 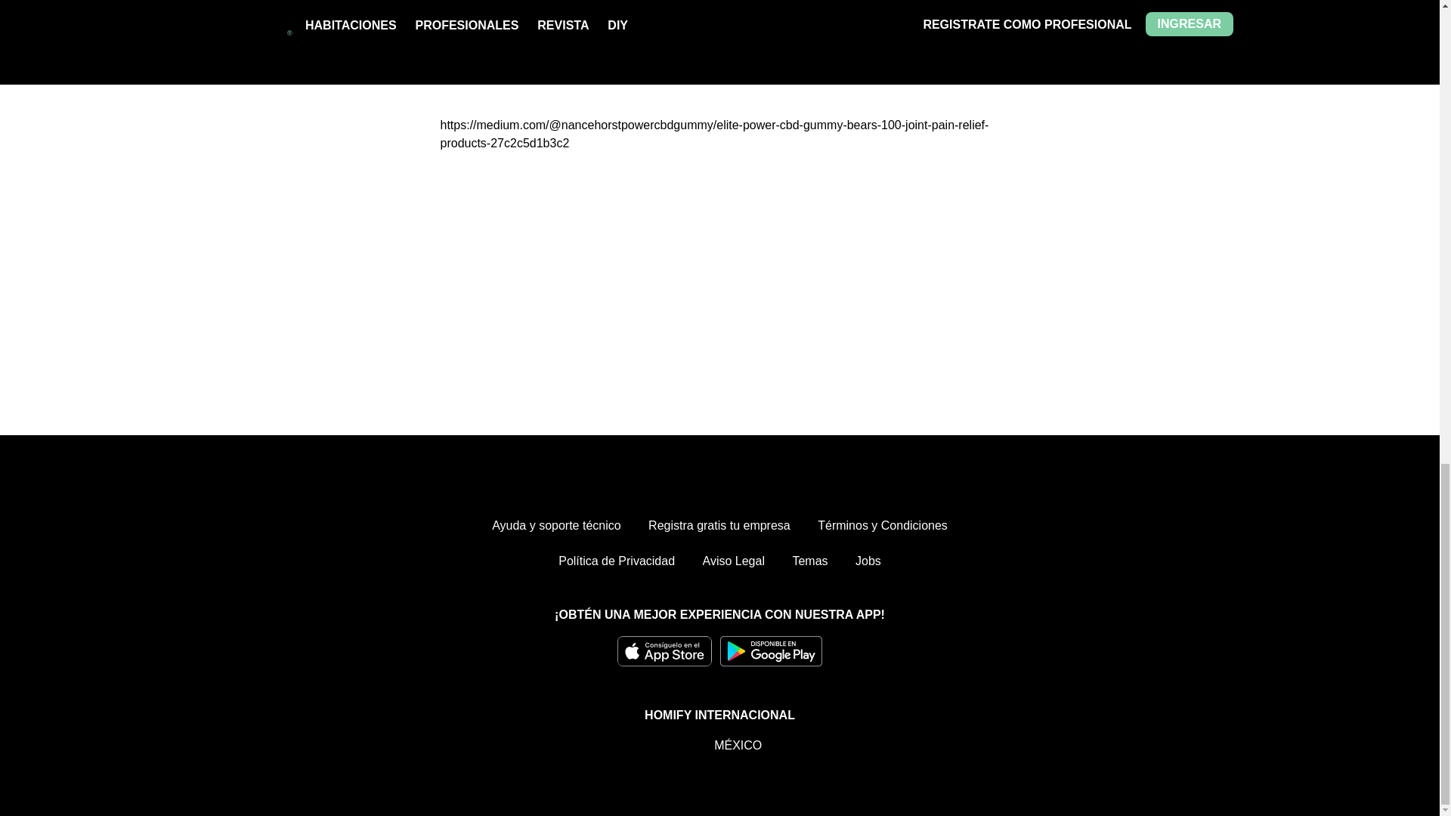 What do you see at coordinates (868, 561) in the screenshot?
I see `Jobs` at bounding box center [868, 561].